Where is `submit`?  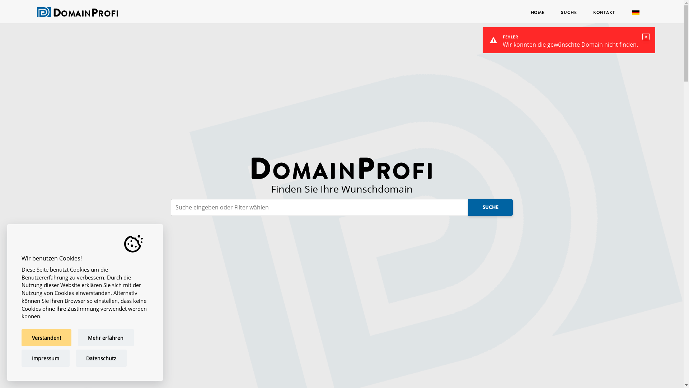
submit is located at coordinates (24, 9).